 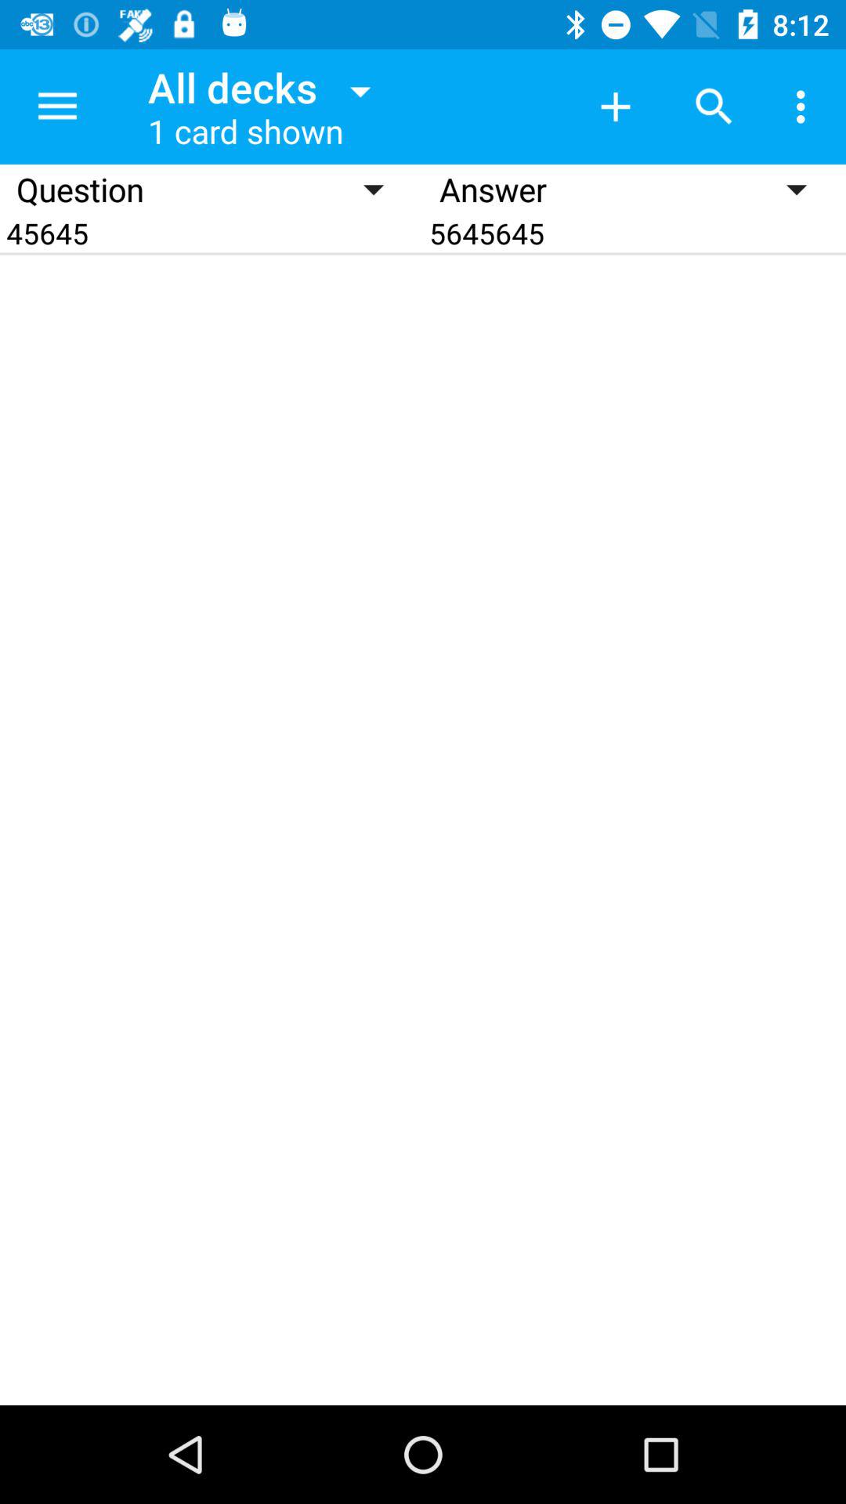 What do you see at coordinates (634, 233) in the screenshot?
I see `turn off the 5645645 item` at bounding box center [634, 233].